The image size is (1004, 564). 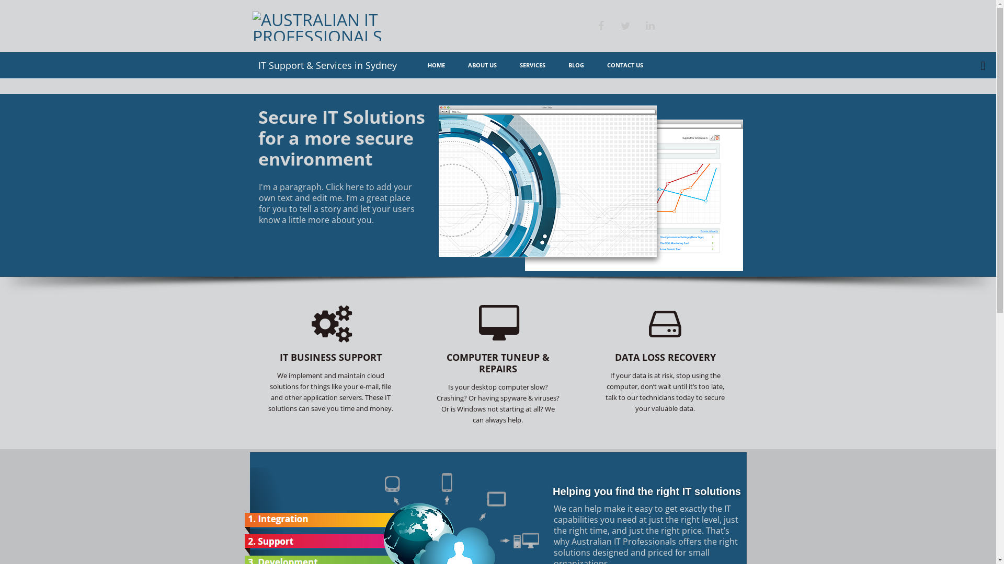 What do you see at coordinates (576, 65) in the screenshot?
I see `BLOG` at bounding box center [576, 65].